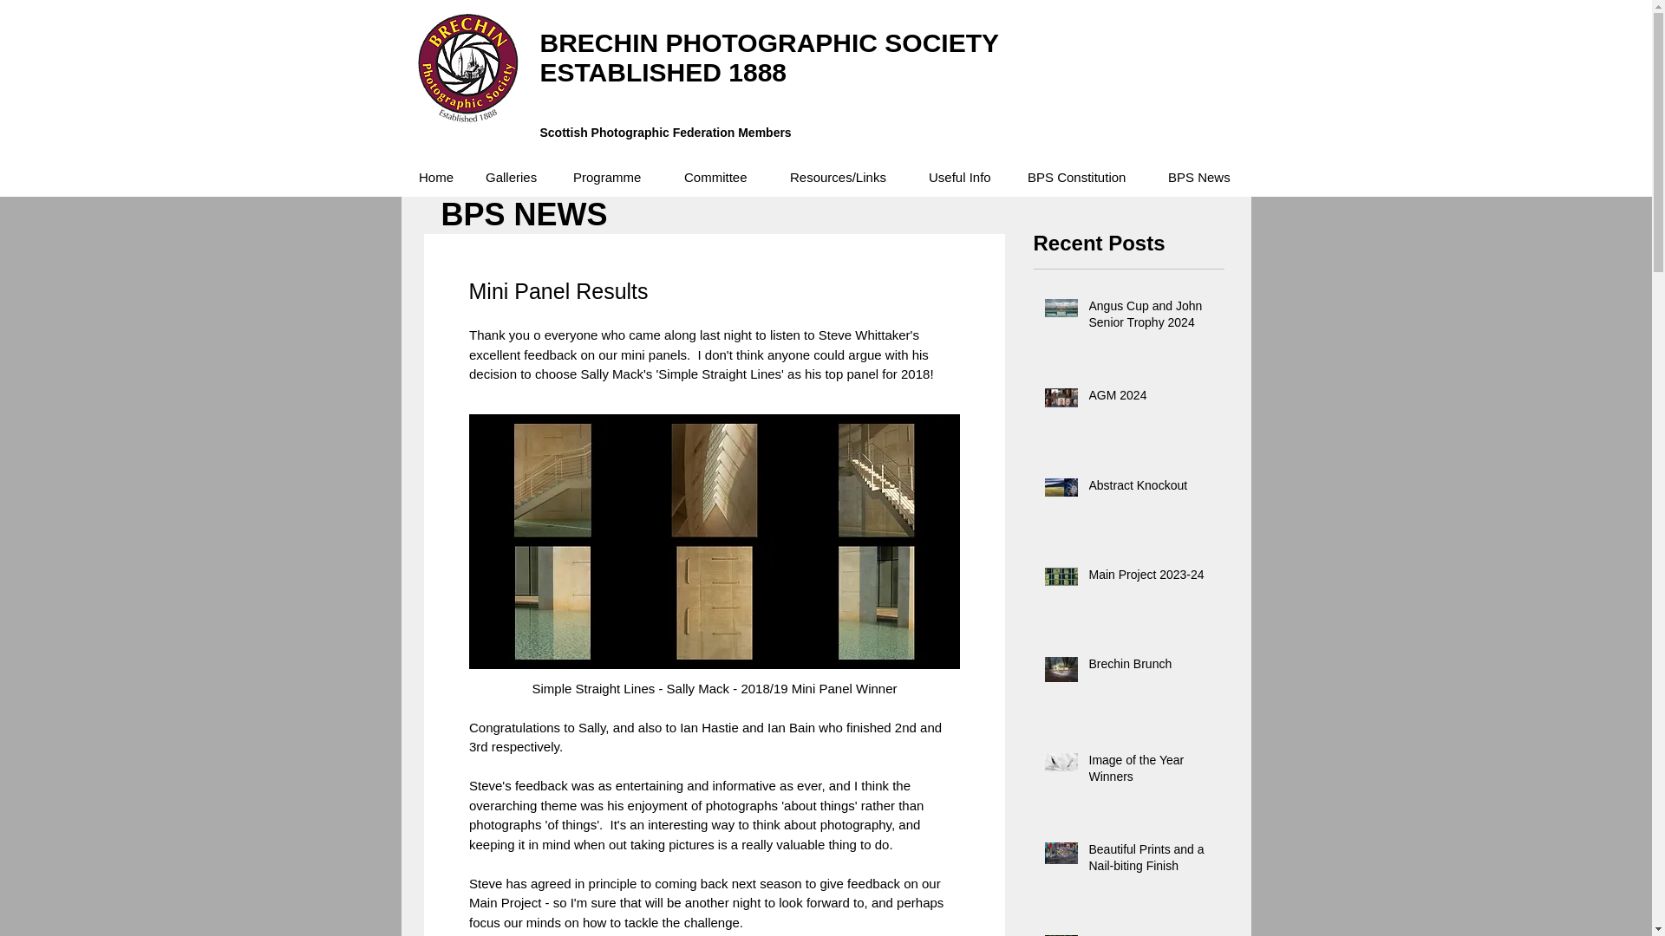  Describe the element at coordinates (1151, 934) in the screenshot. I see `Annual Image Competition Round 3` at that location.